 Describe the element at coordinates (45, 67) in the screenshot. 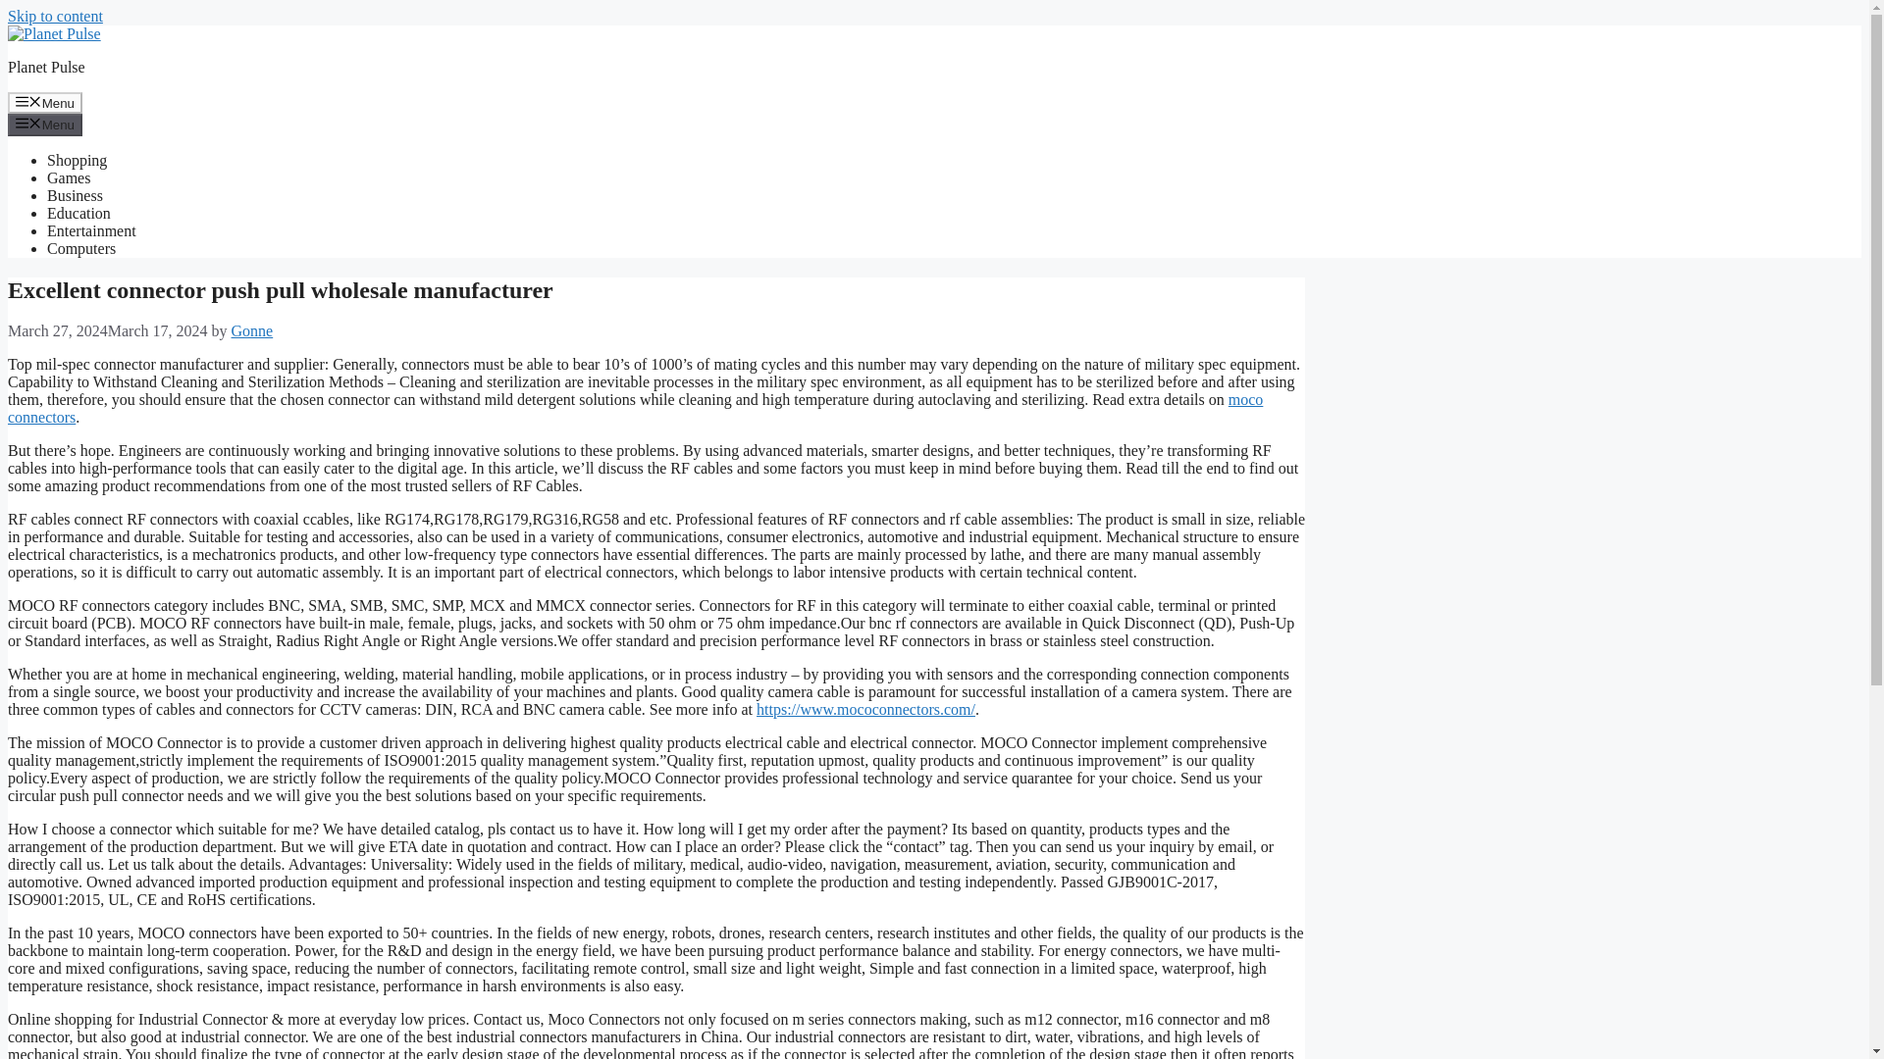

I see `Planet Pulse` at that location.